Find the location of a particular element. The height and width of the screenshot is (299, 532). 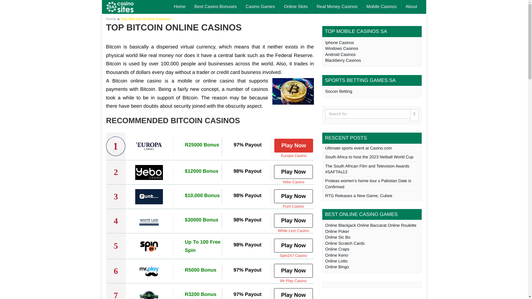

While Lion Casino is located at coordinates (293, 230).